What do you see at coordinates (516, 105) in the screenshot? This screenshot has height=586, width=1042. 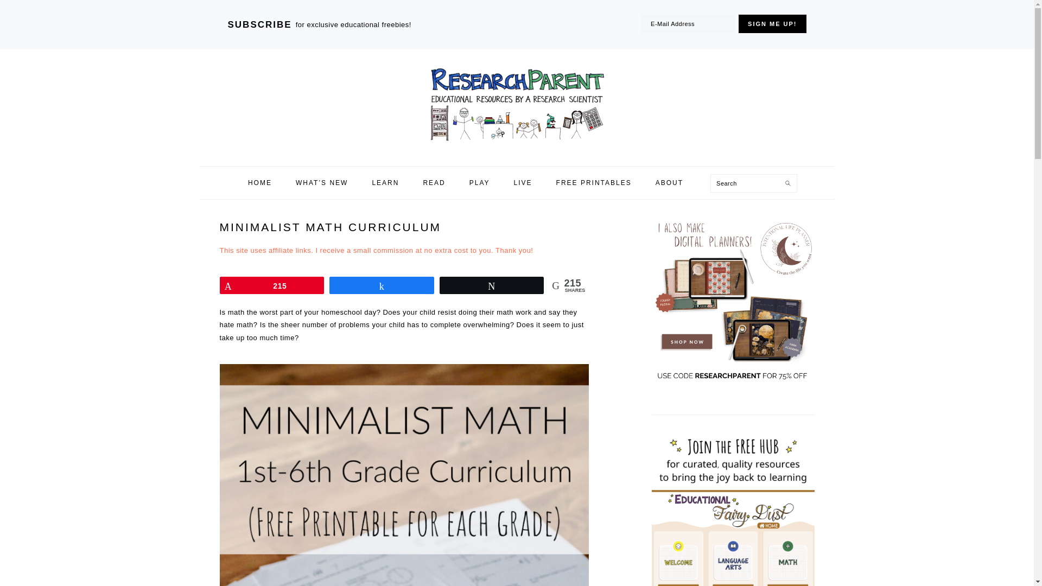 I see `RESEARCHPARENT.COM` at bounding box center [516, 105].